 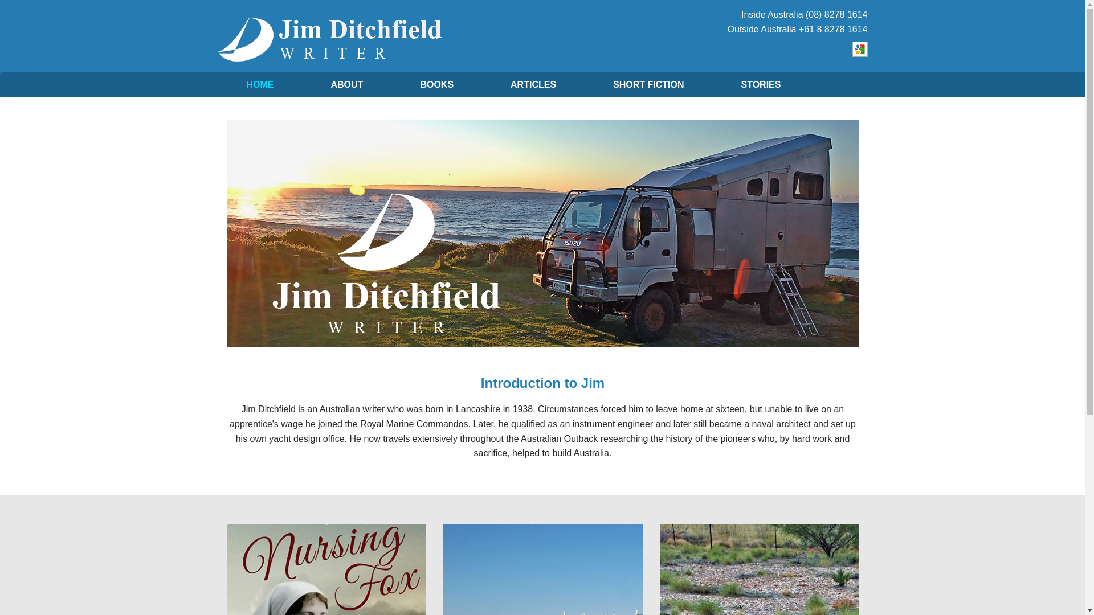 I want to click on ARTICLES, so click(x=533, y=85).